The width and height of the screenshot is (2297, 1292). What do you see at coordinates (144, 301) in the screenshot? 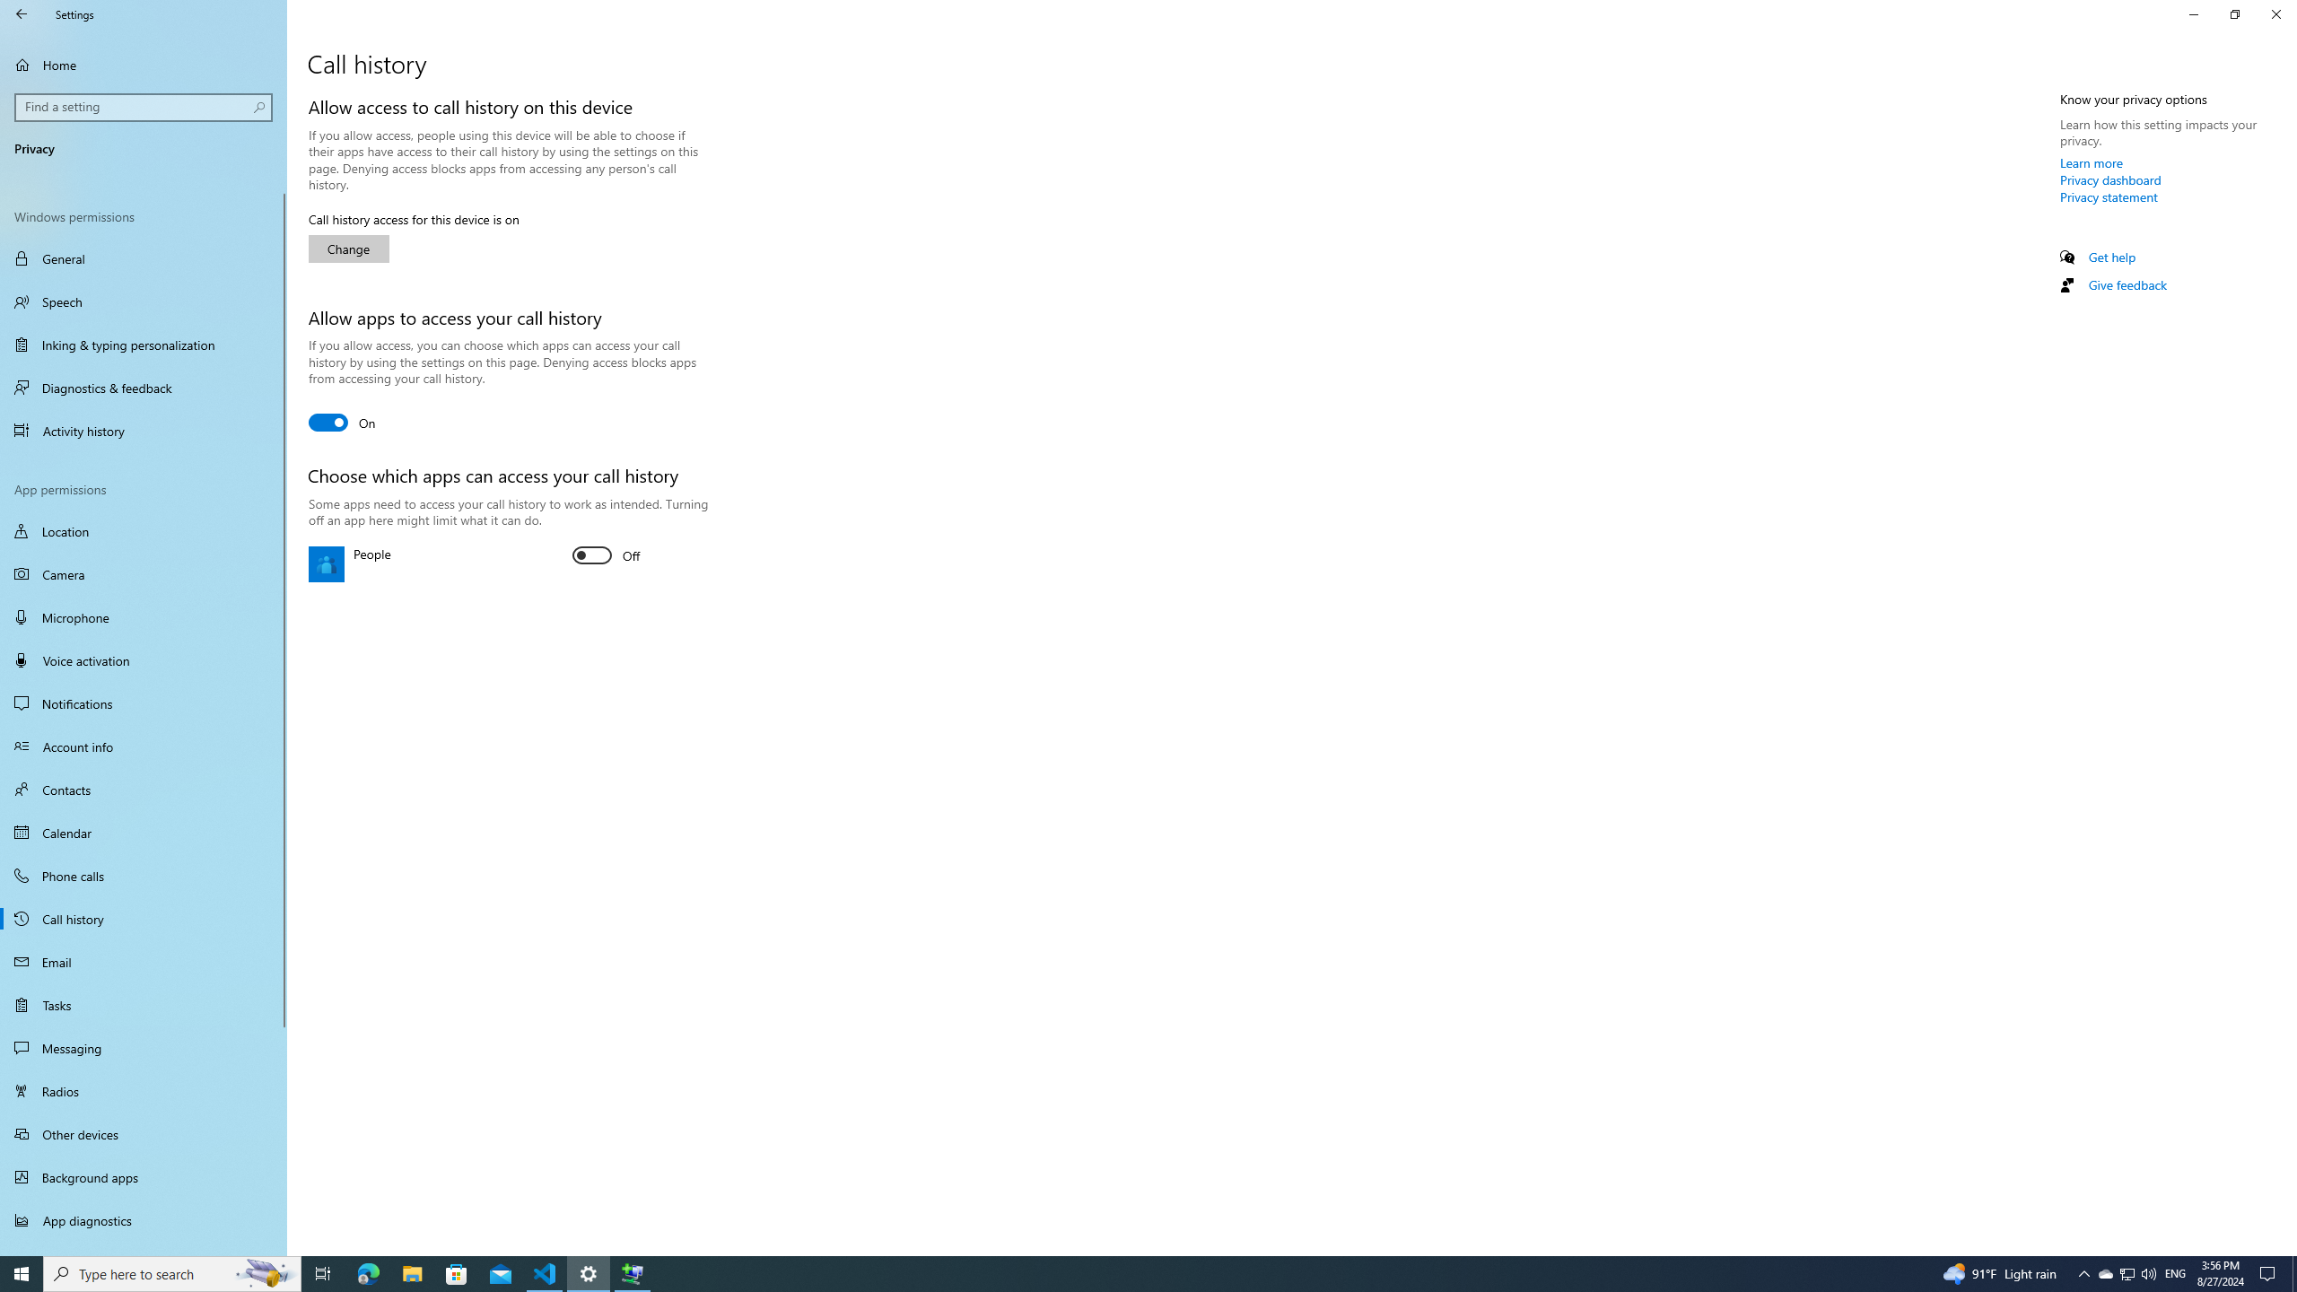
I see `Speech` at bounding box center [144, 301].